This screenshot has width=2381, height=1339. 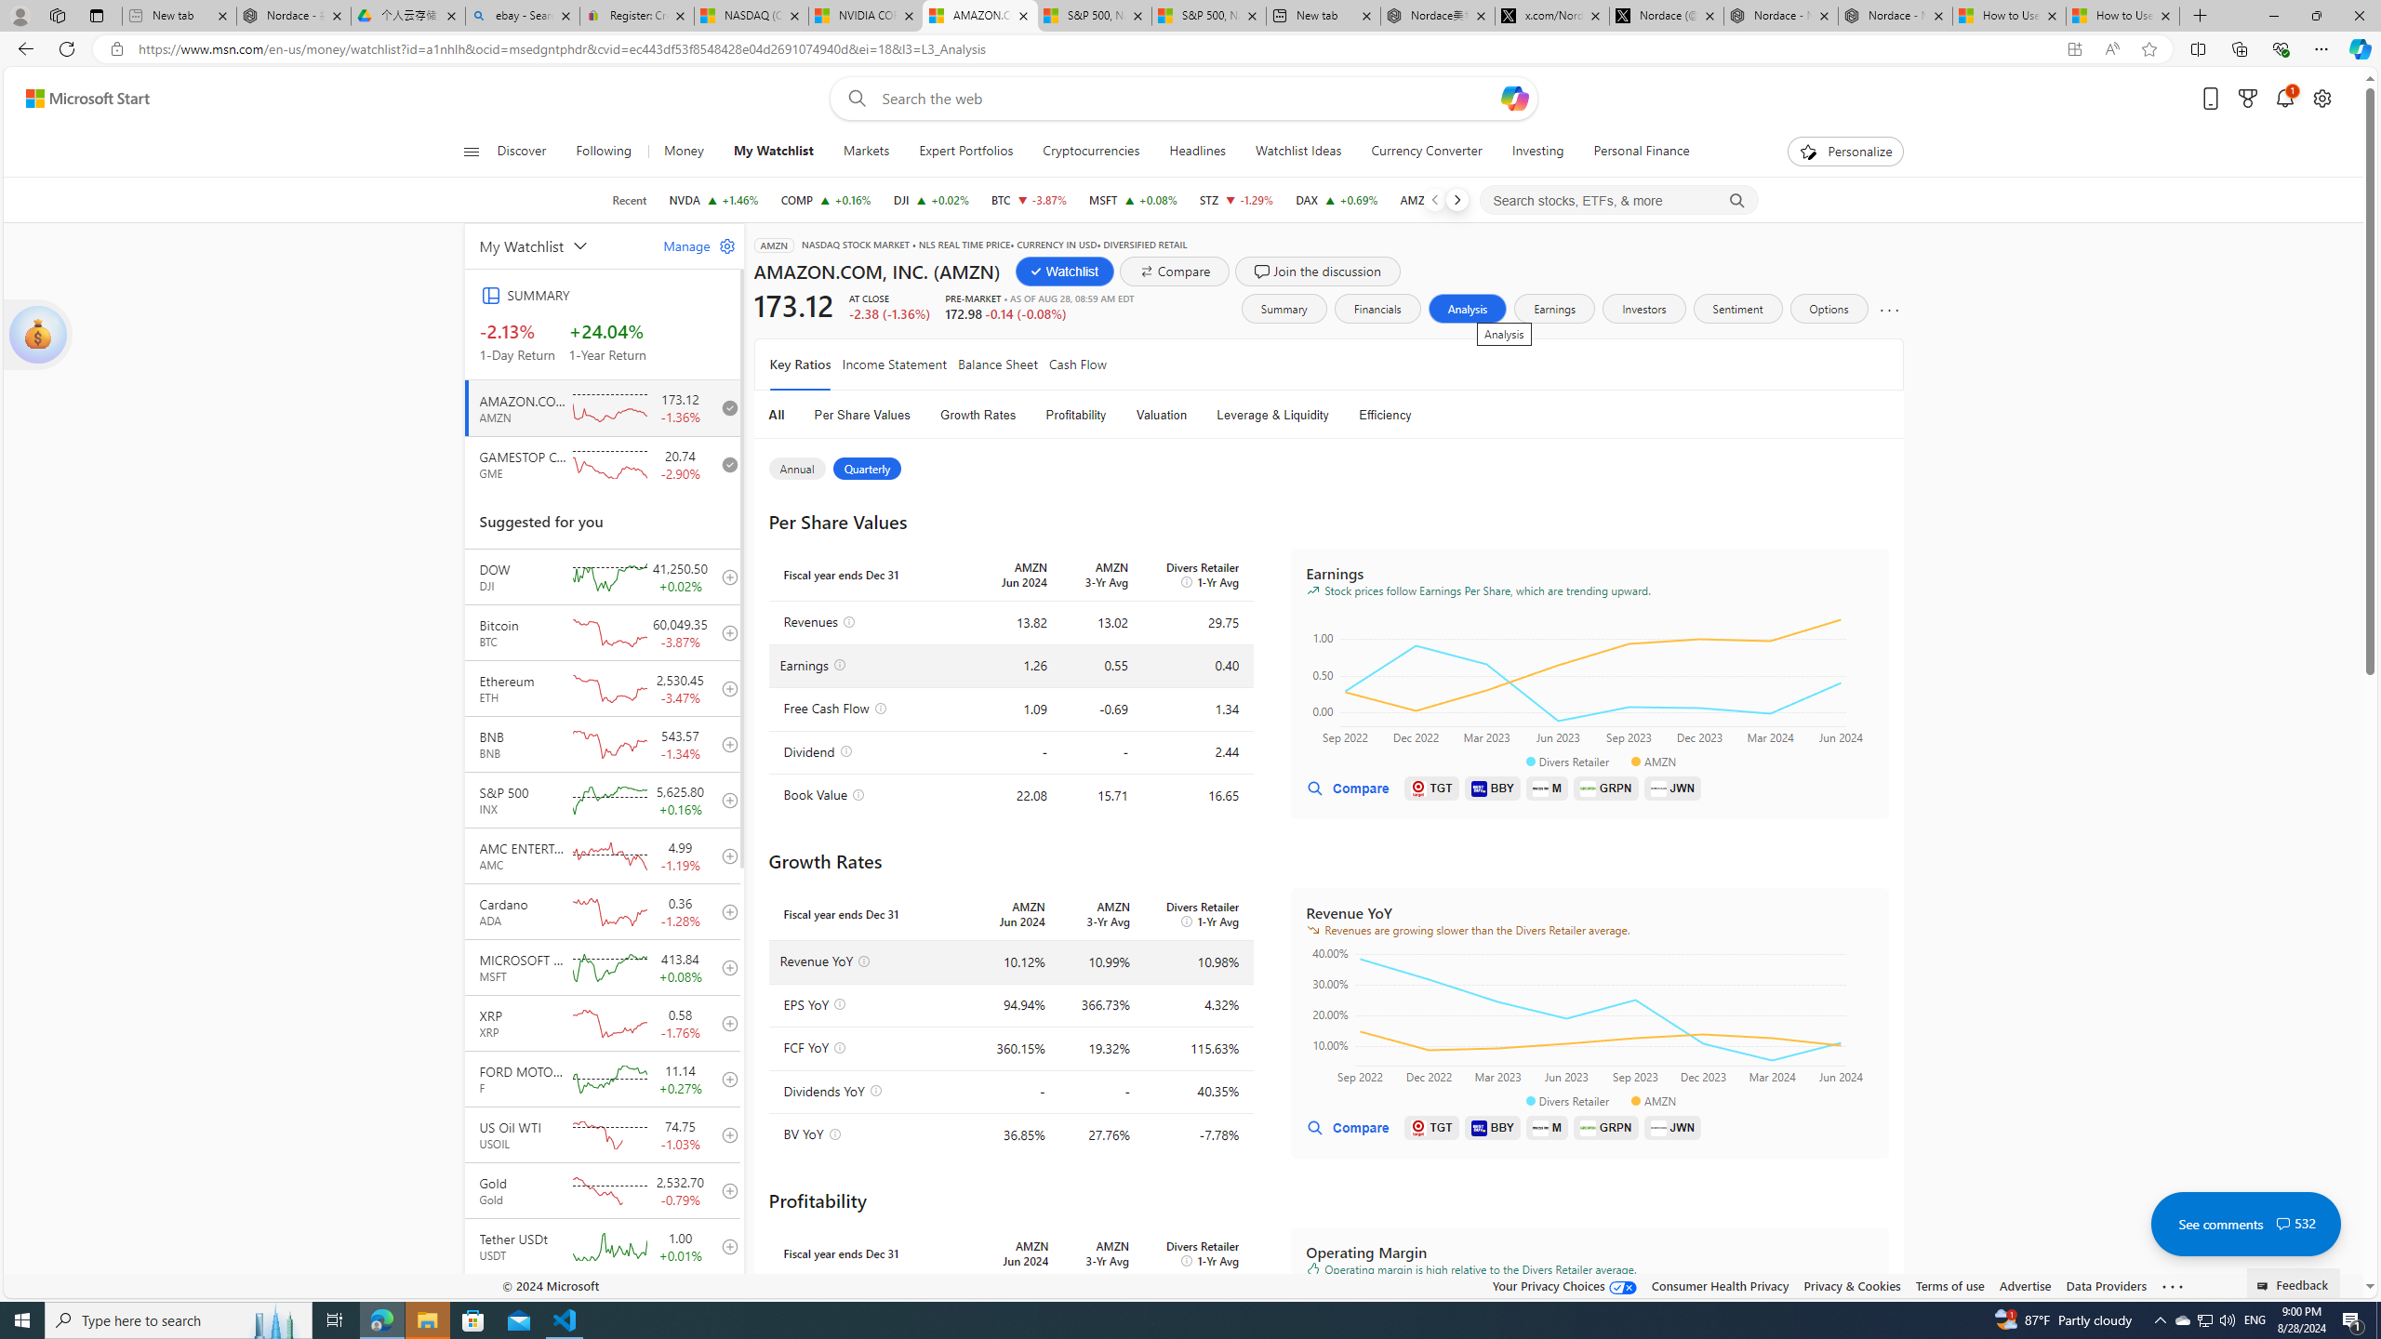 What do you see at coordinates (895, 365) in the screenshot?
I see `Income Statement` at bounding box center [895, 365].